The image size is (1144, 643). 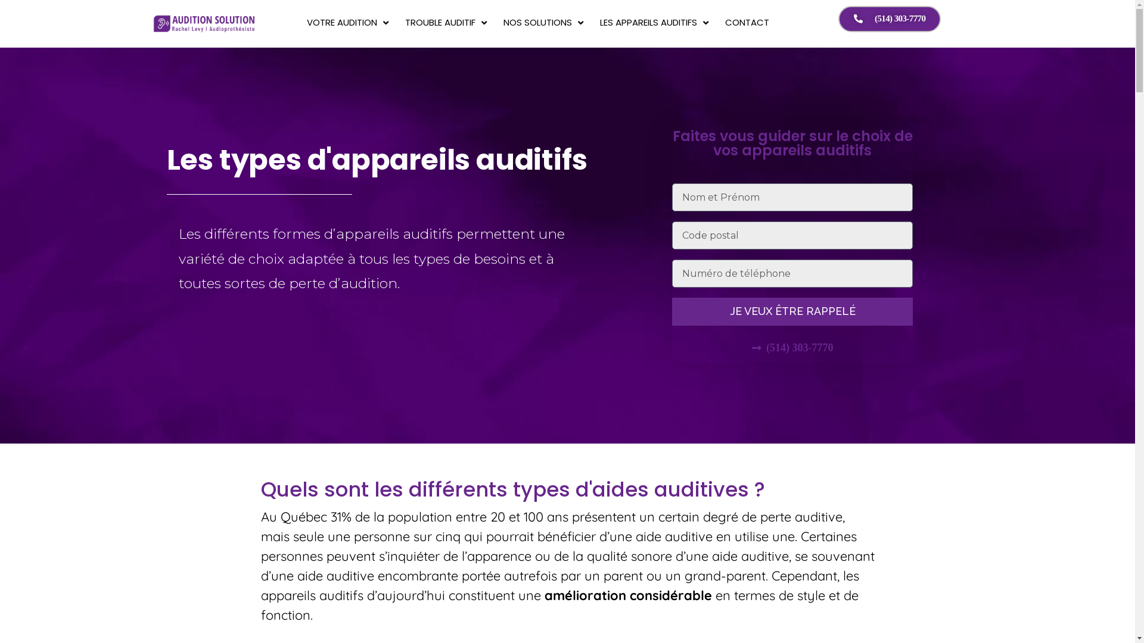 I want to click on (514) 303-7770, so click(x=890, y=19).